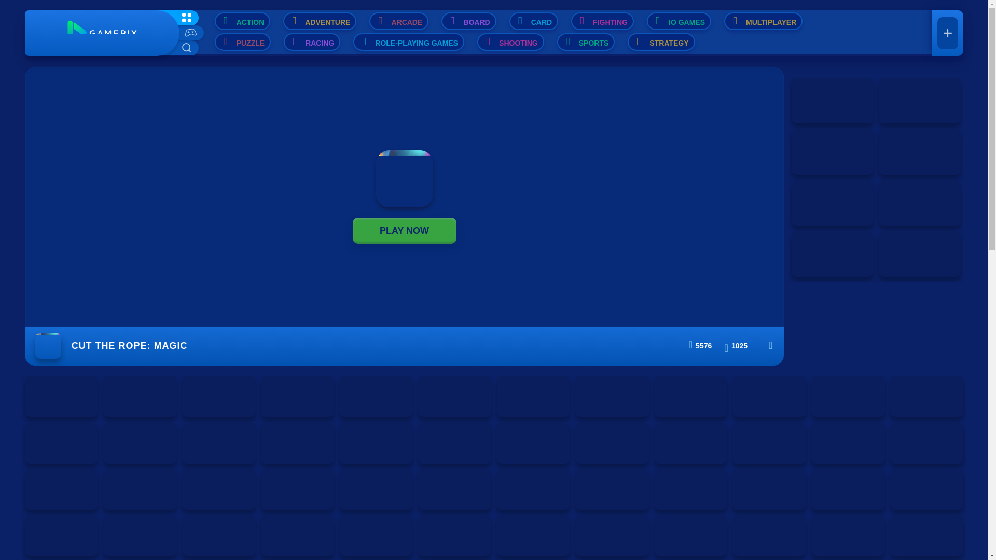 This screenshot has height=560, width=996. What do you see at coordinates (398, 21) in the screenshot?
I see `Open Arcade` at bounding box center [398, 21].